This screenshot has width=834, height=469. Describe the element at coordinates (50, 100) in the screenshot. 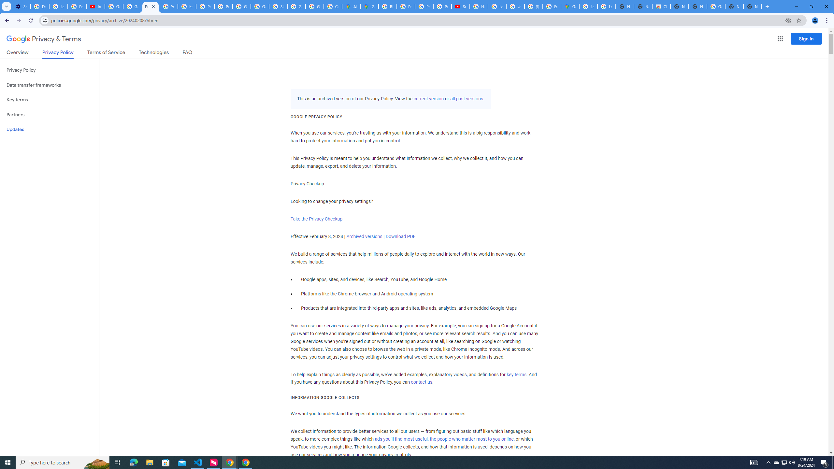

I see `Key terms` at that location.